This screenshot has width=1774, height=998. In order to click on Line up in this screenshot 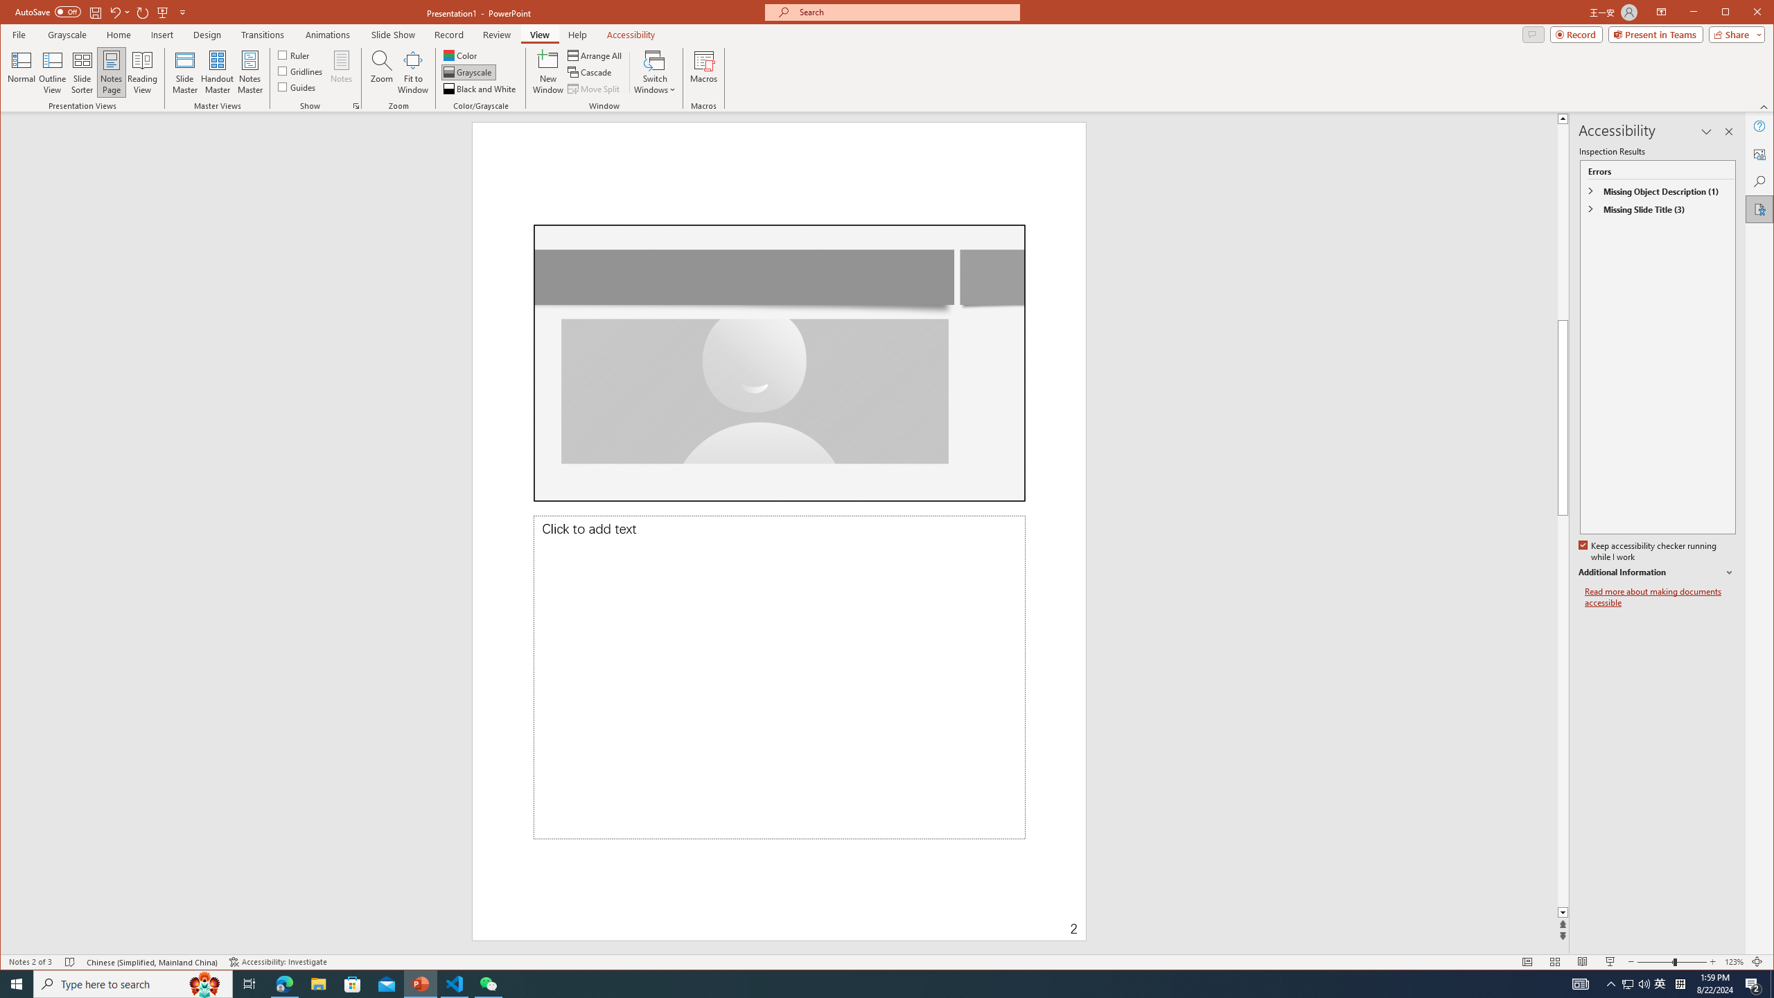, I will do `click(1739, 118)`.